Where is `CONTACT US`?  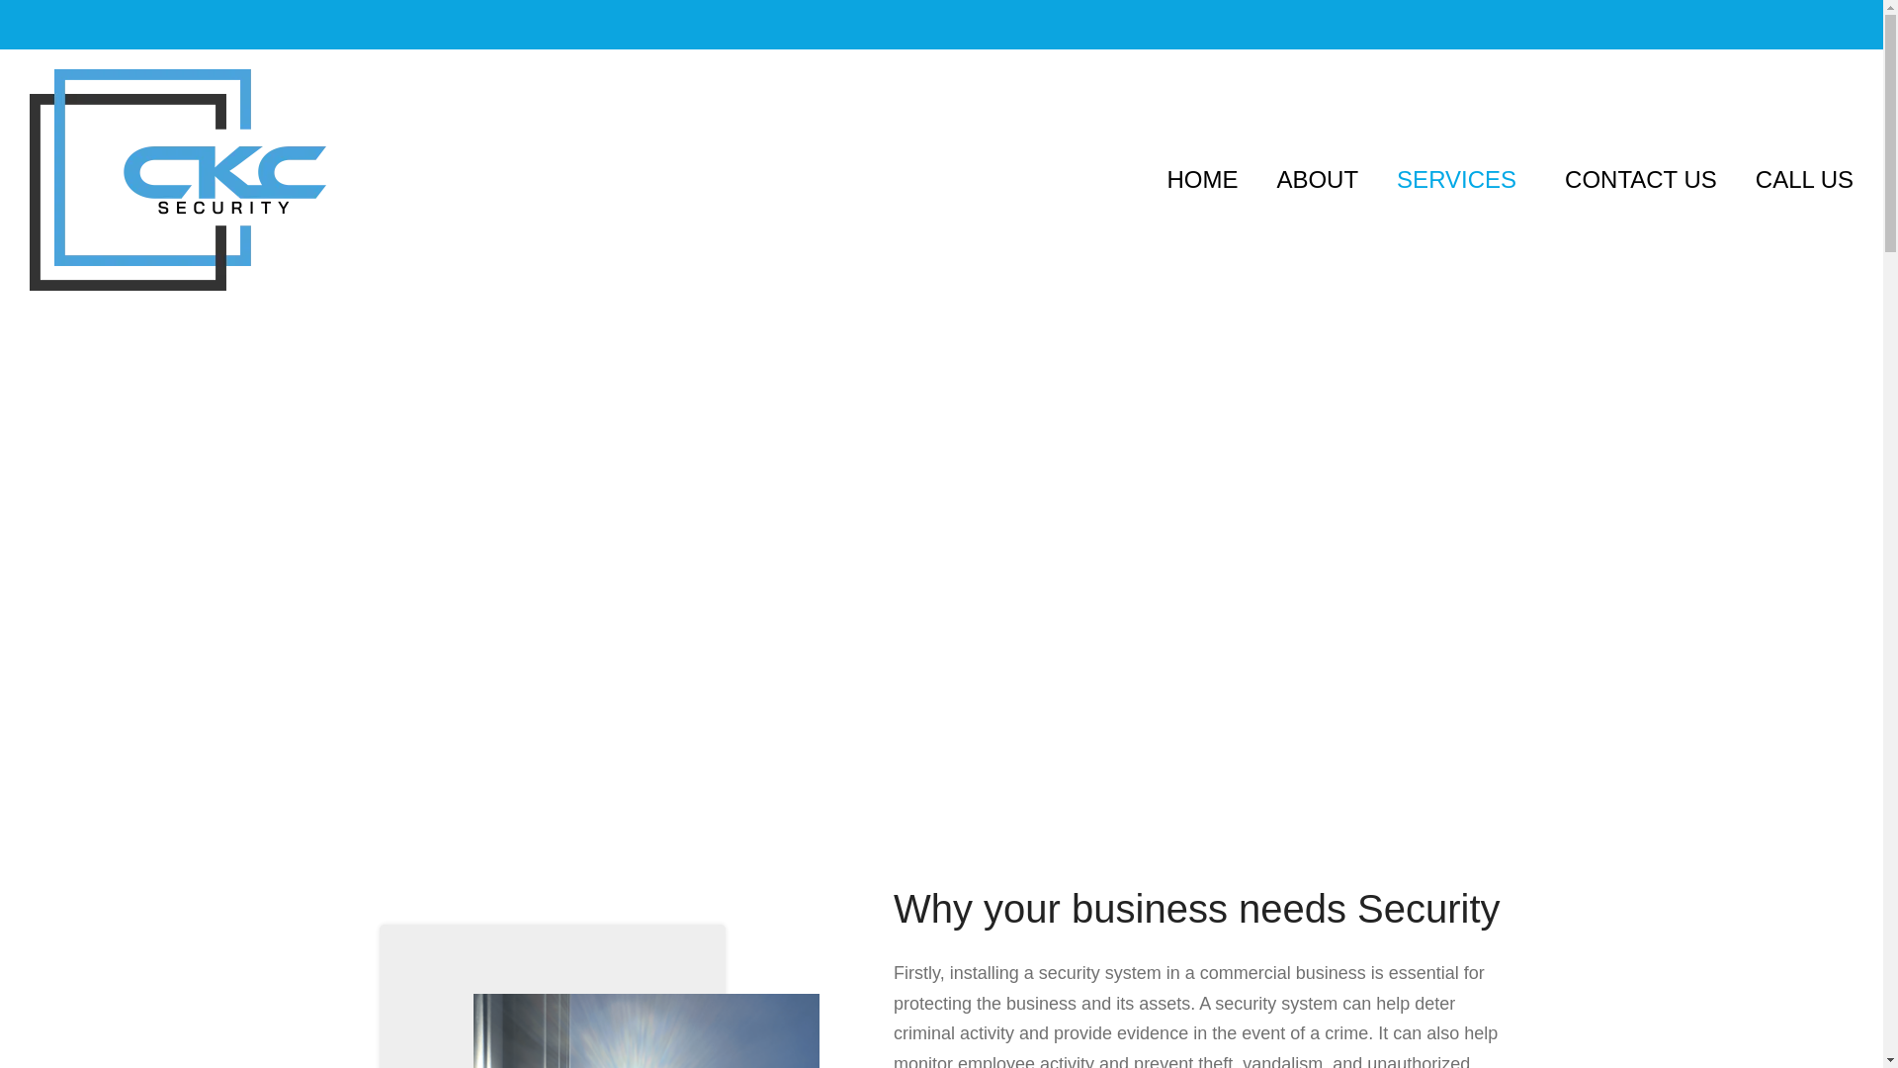 CONTACT US is located at coordinates (1641, 180).